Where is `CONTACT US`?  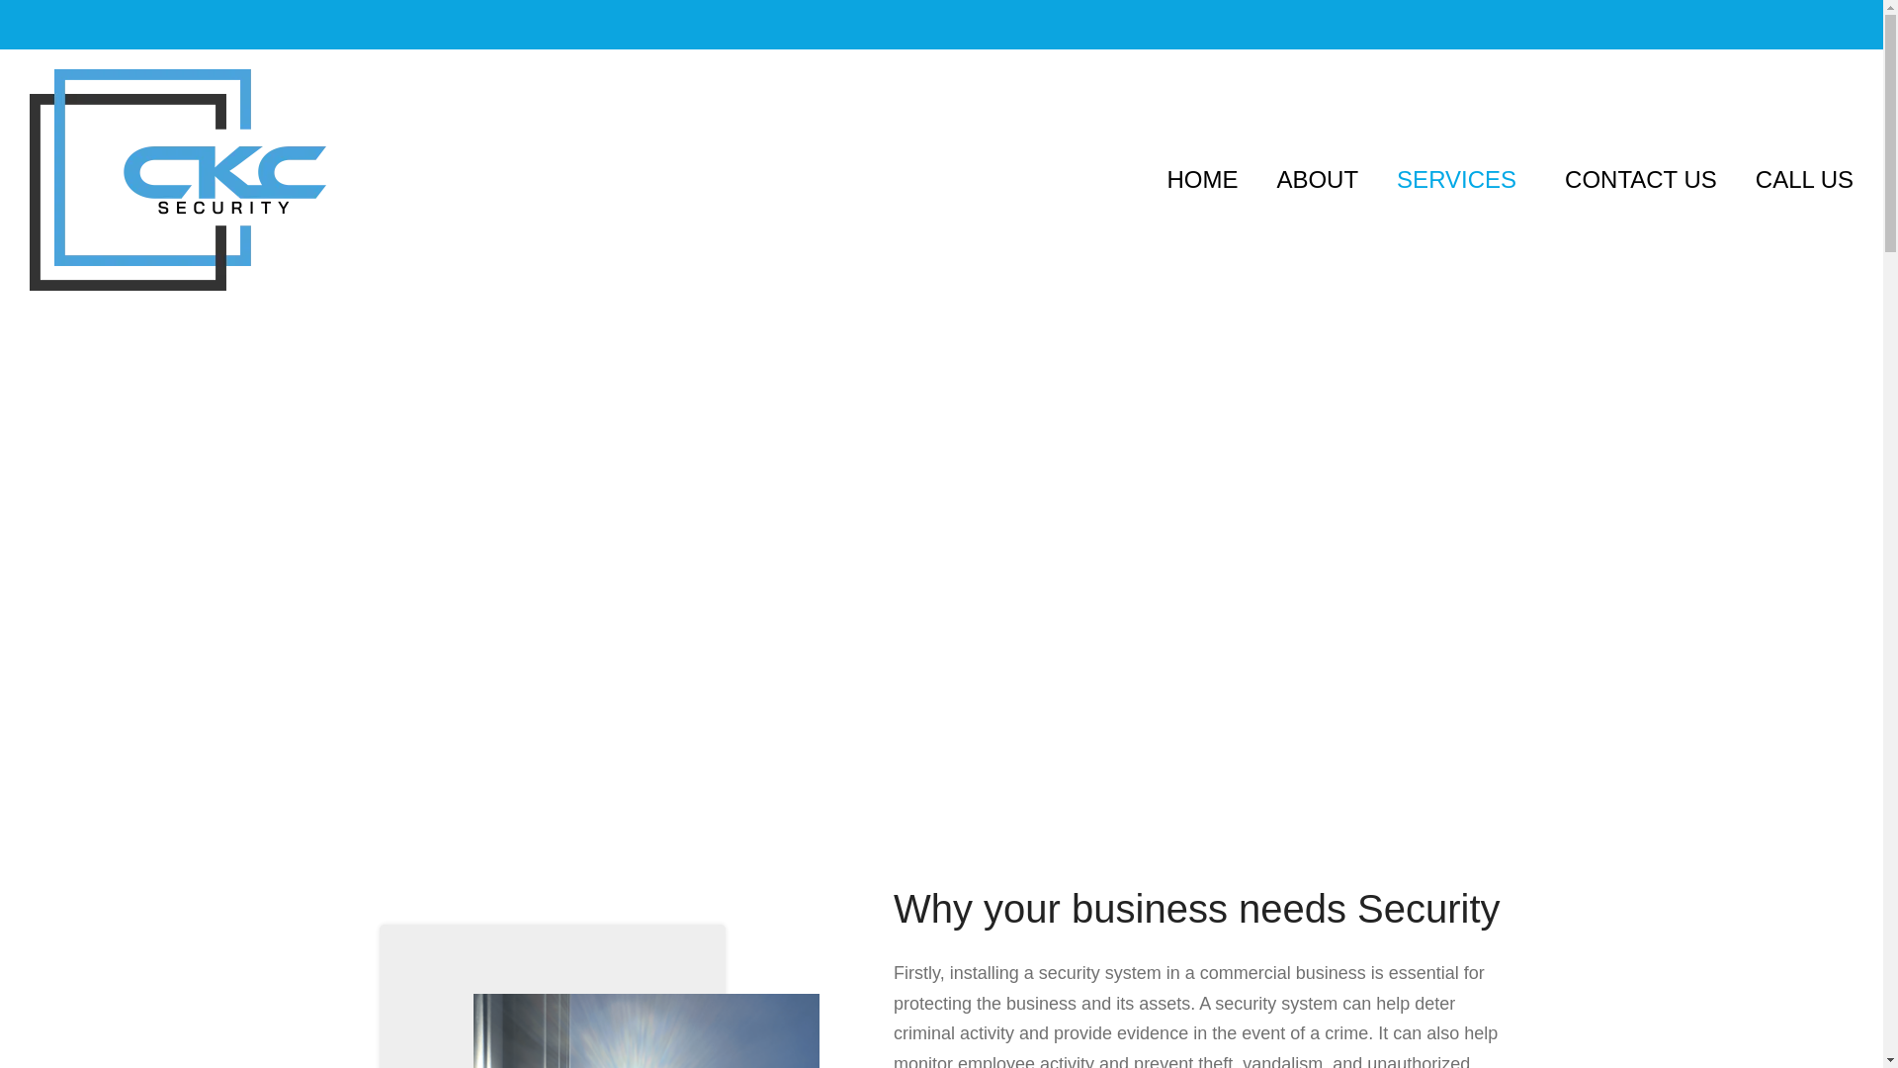 CONTACT US is located at coordinates (1641, 180).